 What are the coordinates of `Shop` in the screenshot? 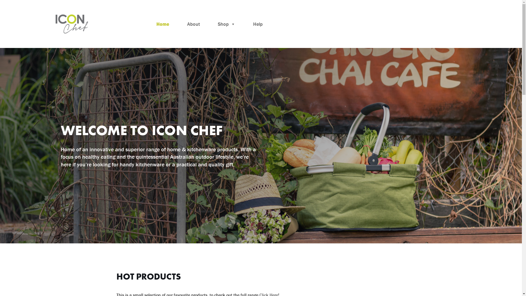 It's located at (226, 24).